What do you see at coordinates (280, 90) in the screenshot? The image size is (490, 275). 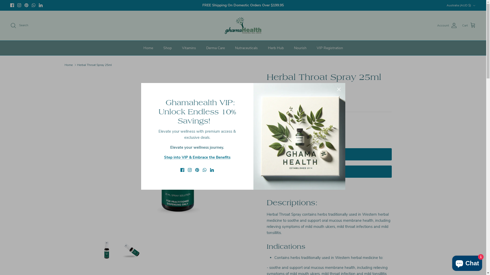 I see `Mediherb` at bounding box center [280, 90].